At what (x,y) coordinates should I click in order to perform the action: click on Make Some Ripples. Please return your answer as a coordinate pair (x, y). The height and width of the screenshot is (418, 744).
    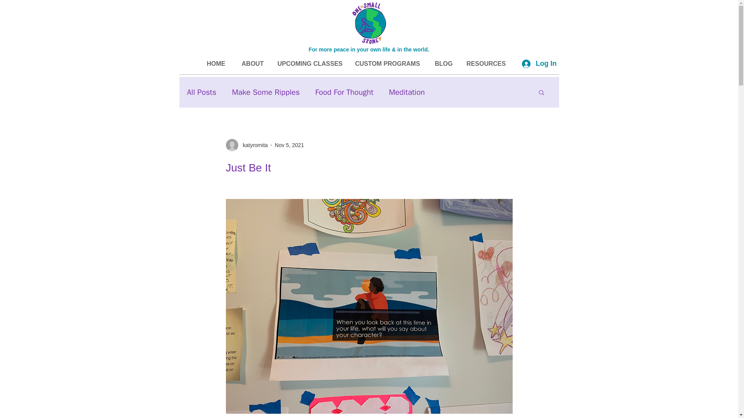
    Looking at the image, I should click on (265, 91).